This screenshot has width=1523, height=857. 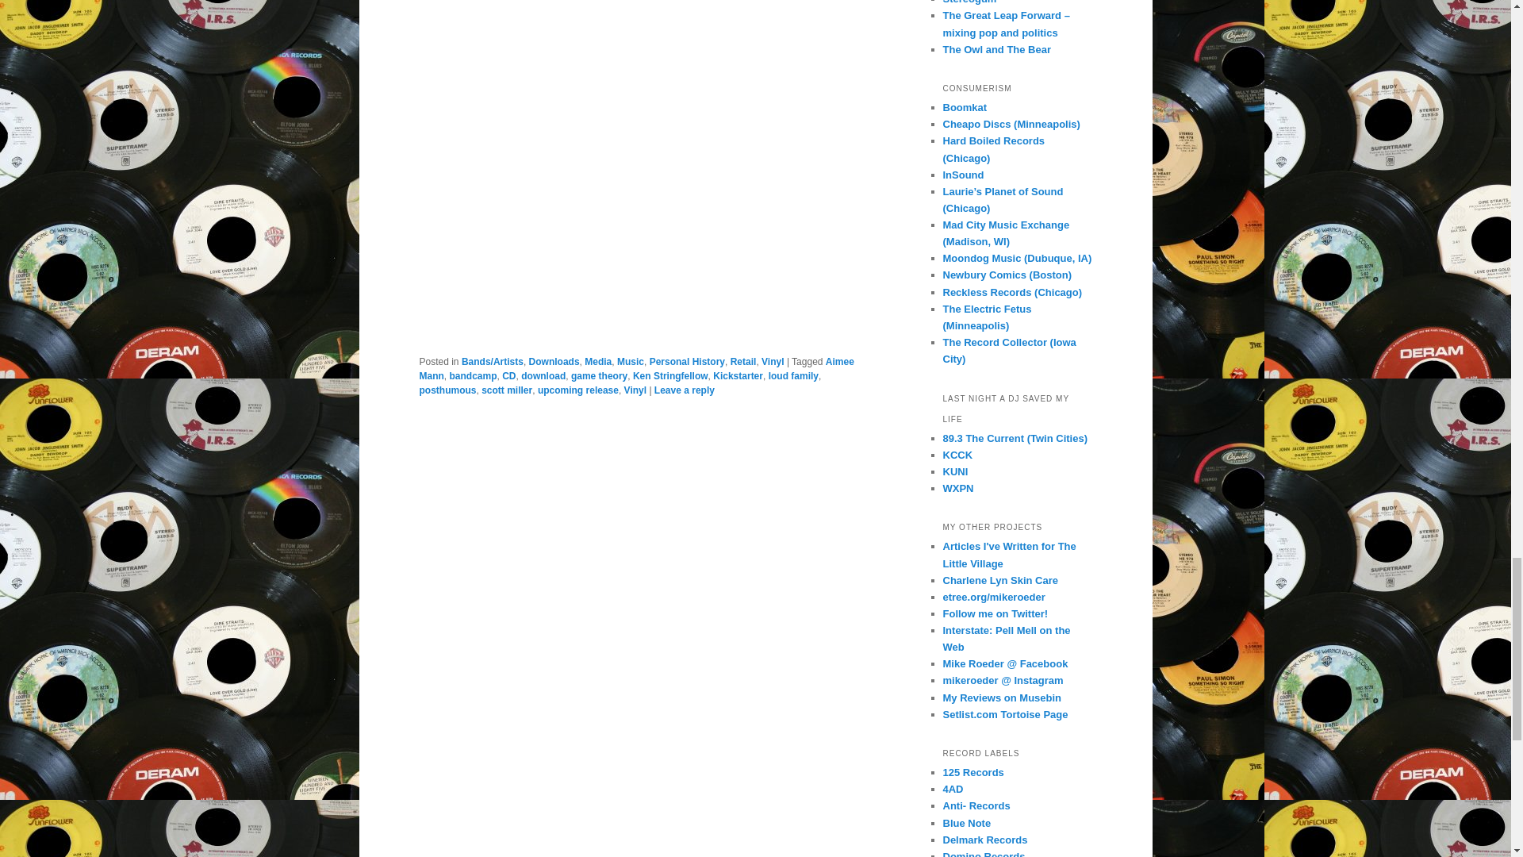 I want to click on Downloads, so click(x=554, y=362).